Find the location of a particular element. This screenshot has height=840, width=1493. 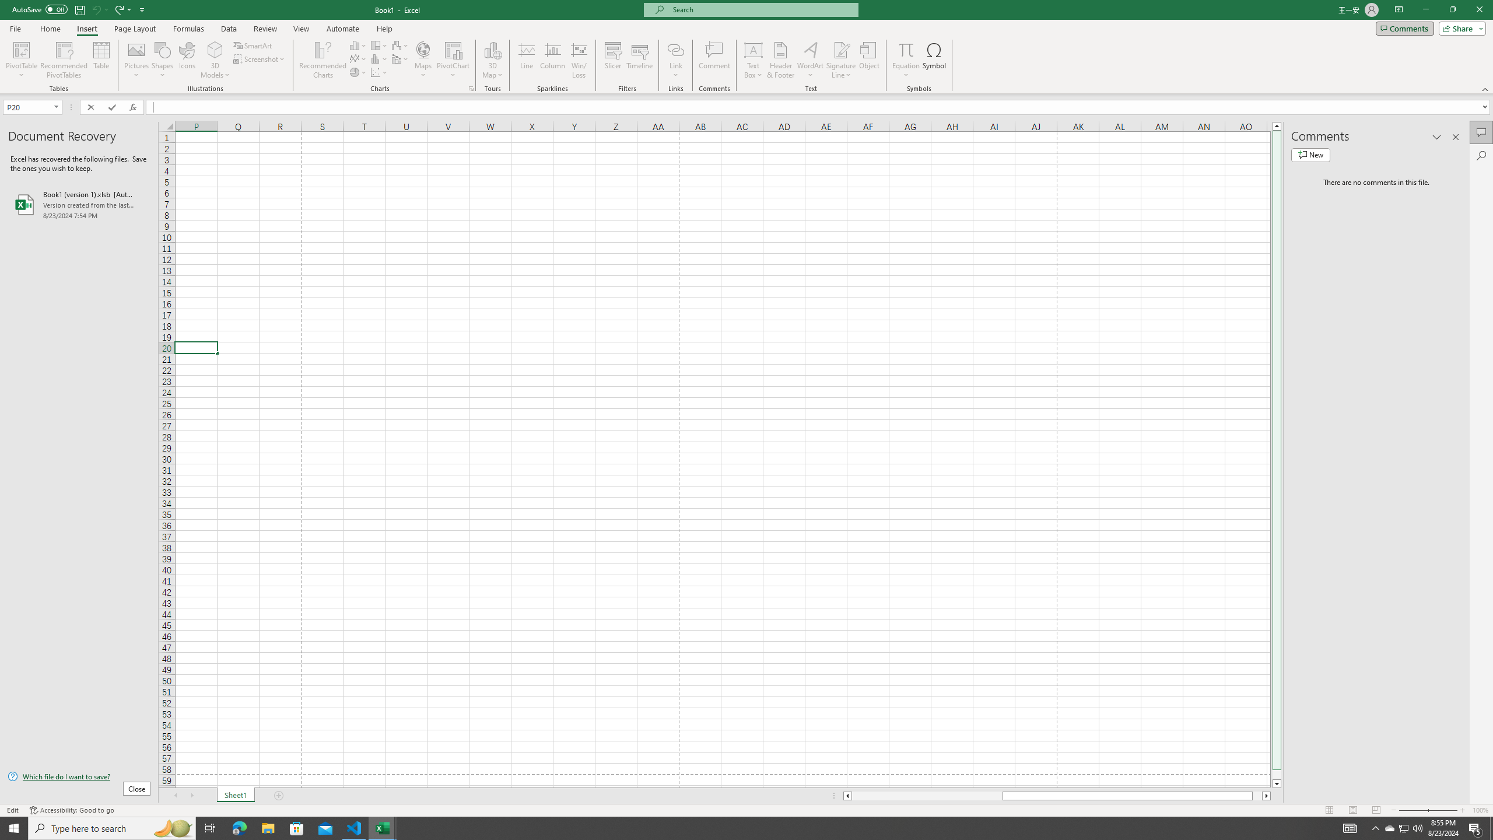

Save is located at coordinates (79, 9).